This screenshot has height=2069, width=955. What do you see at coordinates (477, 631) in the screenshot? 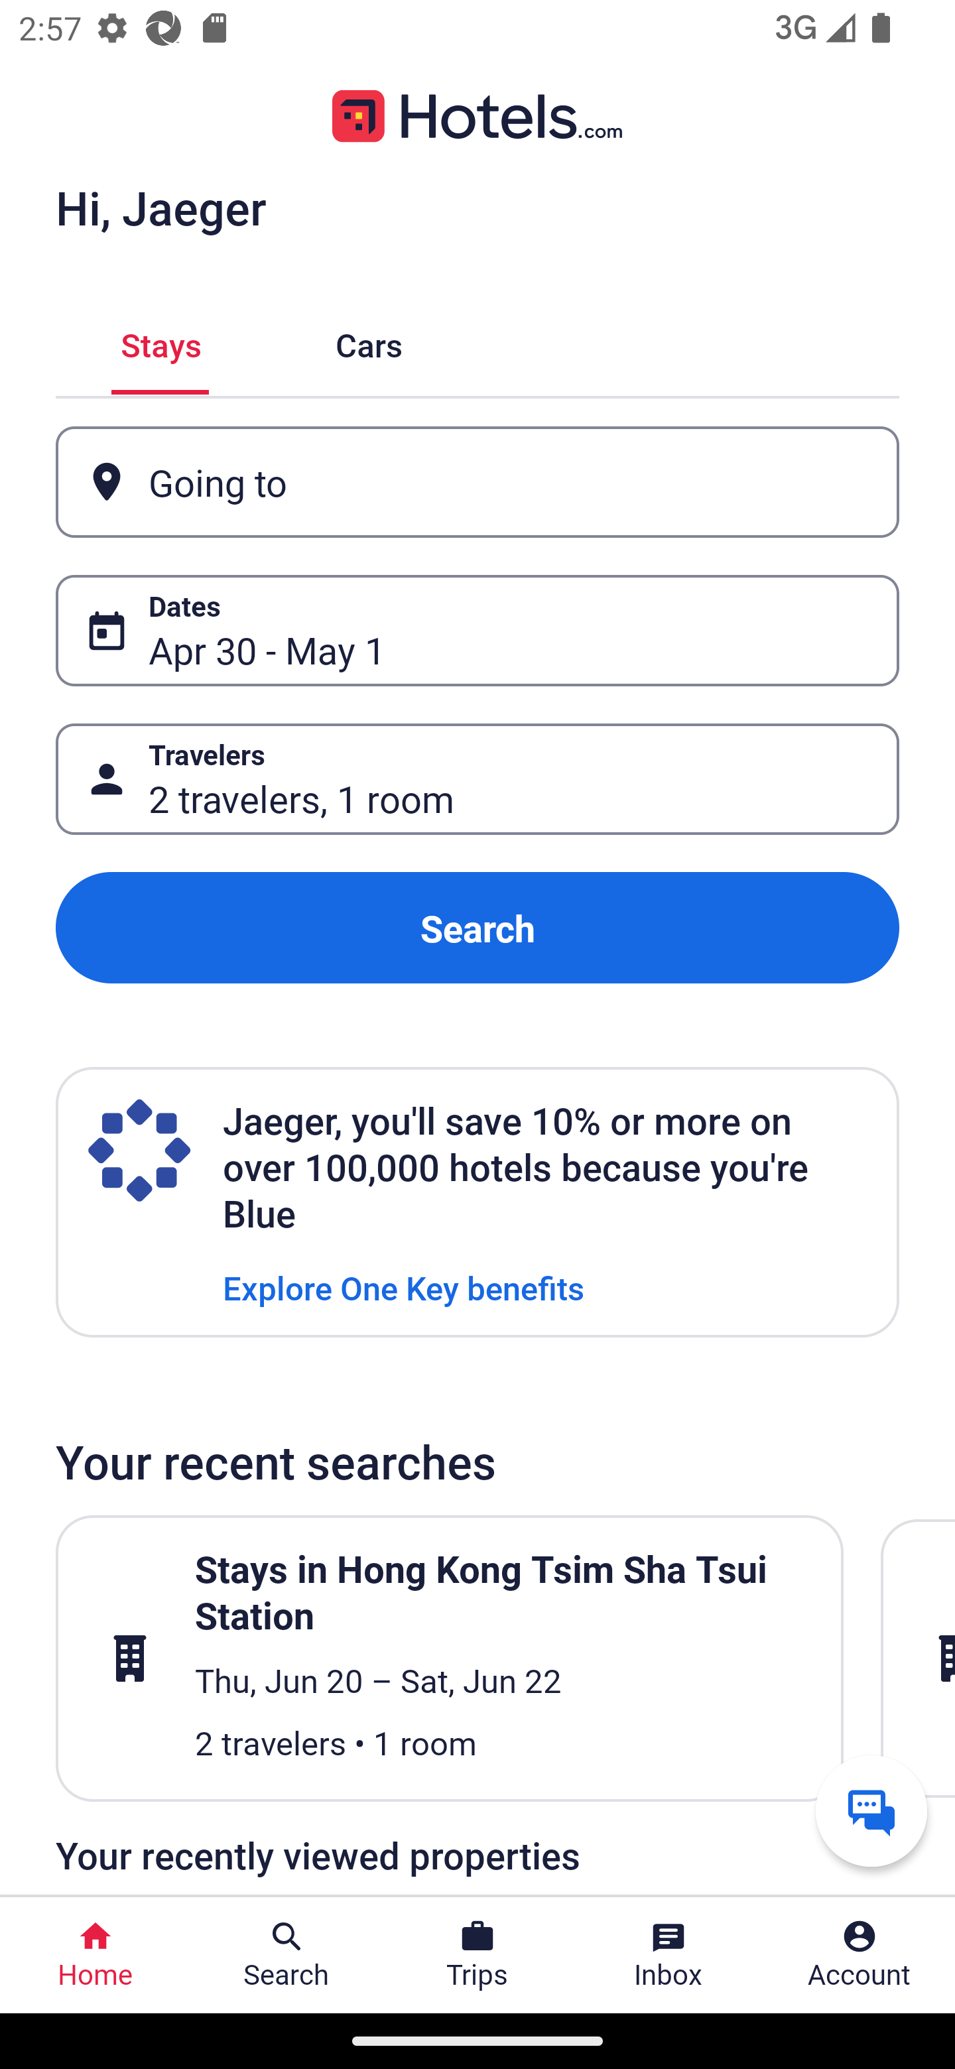
I see `Dates Button Apr 30 - May 1` at bounding box center [477, 631].